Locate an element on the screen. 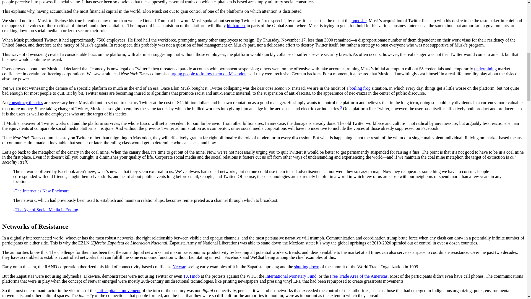 This screenshot has height=299, width=531. hit hardest is located at coordinates (236, 25).